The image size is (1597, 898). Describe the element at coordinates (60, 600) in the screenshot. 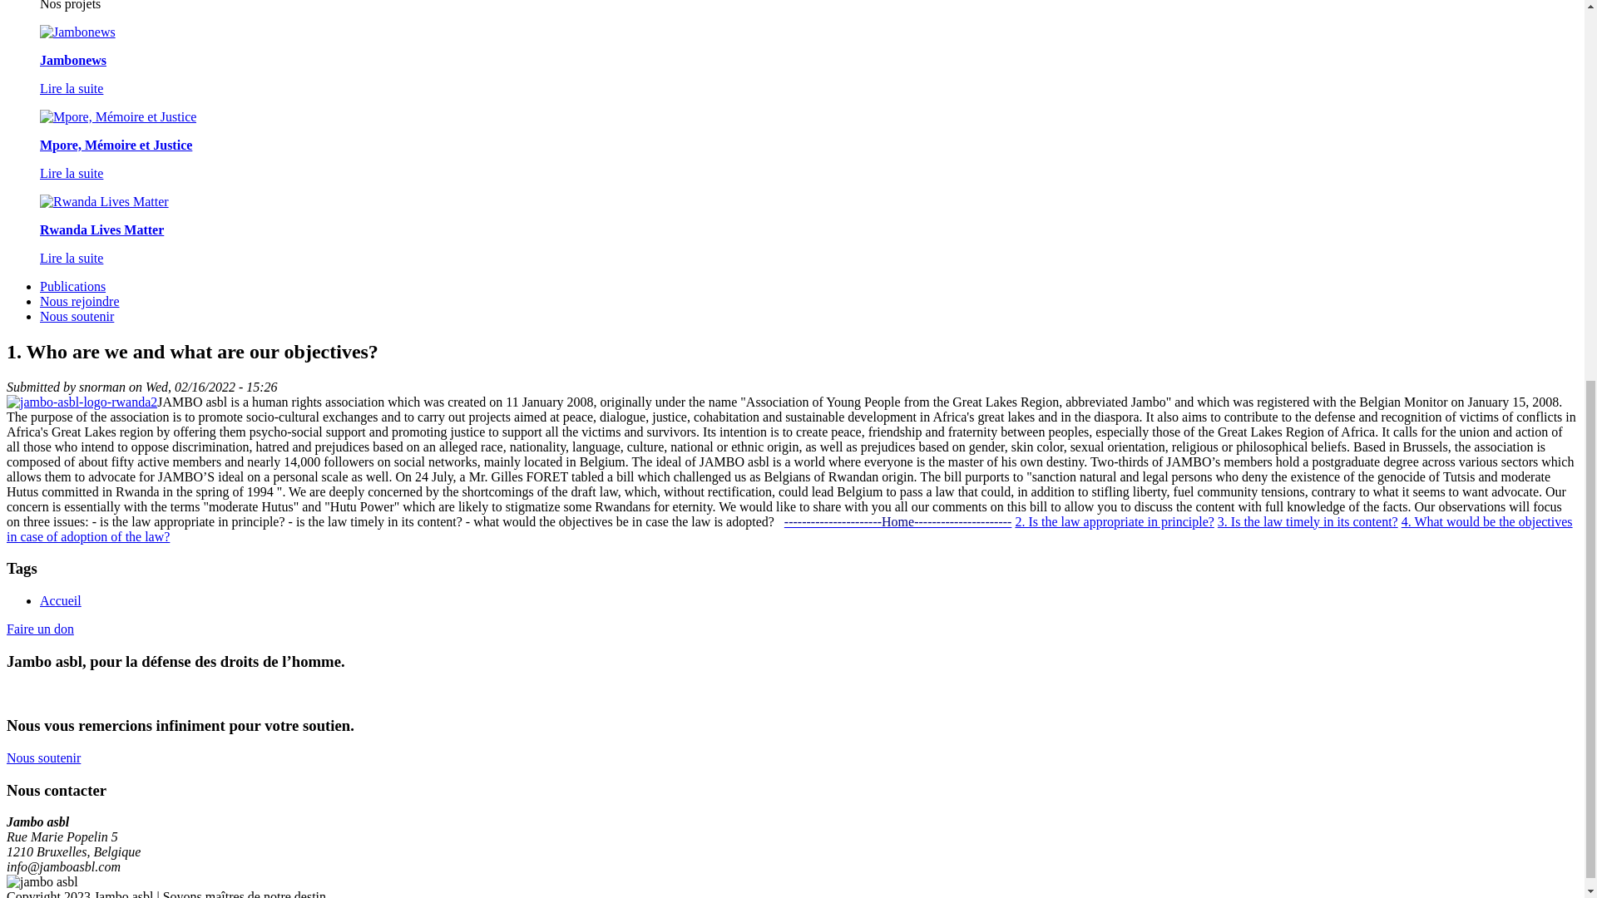

I see `Accueil` at that location.